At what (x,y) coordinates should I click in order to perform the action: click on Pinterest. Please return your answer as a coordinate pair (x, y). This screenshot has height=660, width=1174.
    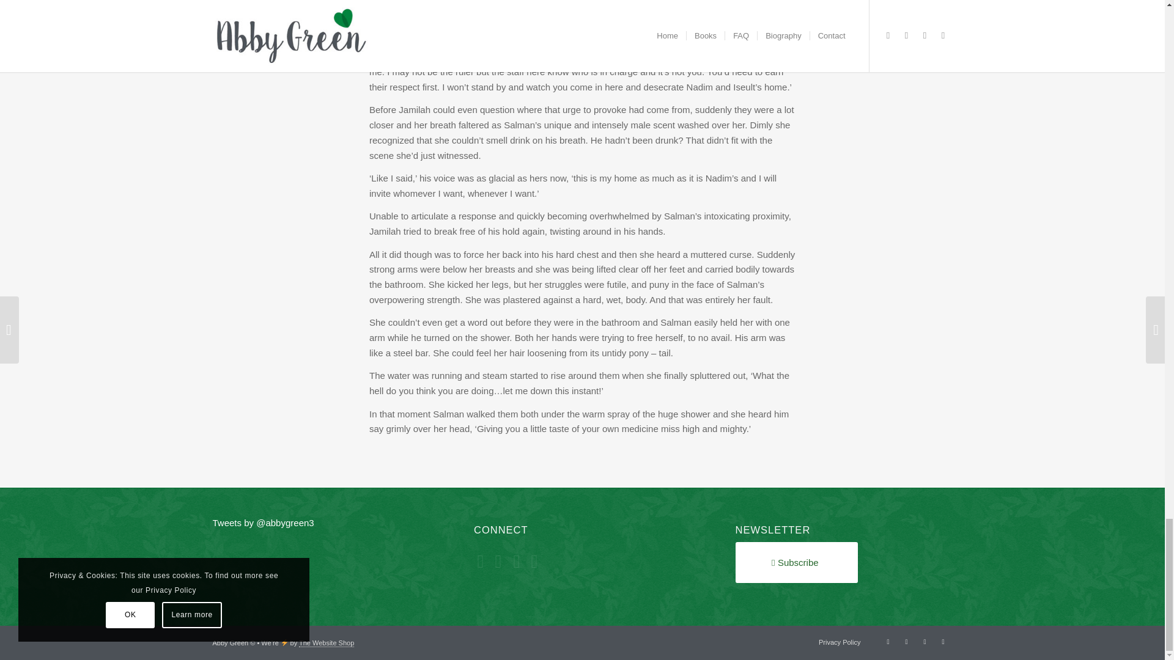
    Looking at the image, I should click on (925, 641).